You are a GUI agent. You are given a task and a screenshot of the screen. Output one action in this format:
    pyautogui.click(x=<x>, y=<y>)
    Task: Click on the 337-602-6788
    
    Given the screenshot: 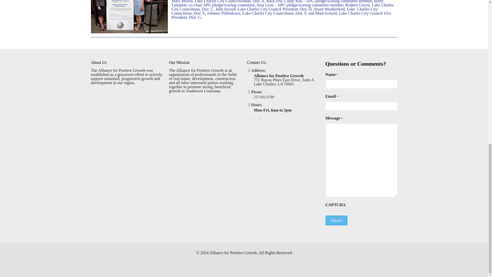 What is the action you would take?
    pyautogui.click(x=264, y=97)
    